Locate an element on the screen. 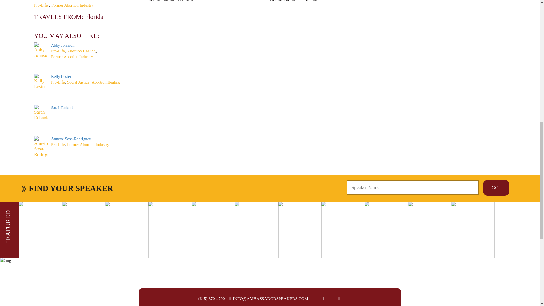 Image resolution: width=544 pixels, height=306 pixels. Pro-Life is located at coordinates (58, 144).